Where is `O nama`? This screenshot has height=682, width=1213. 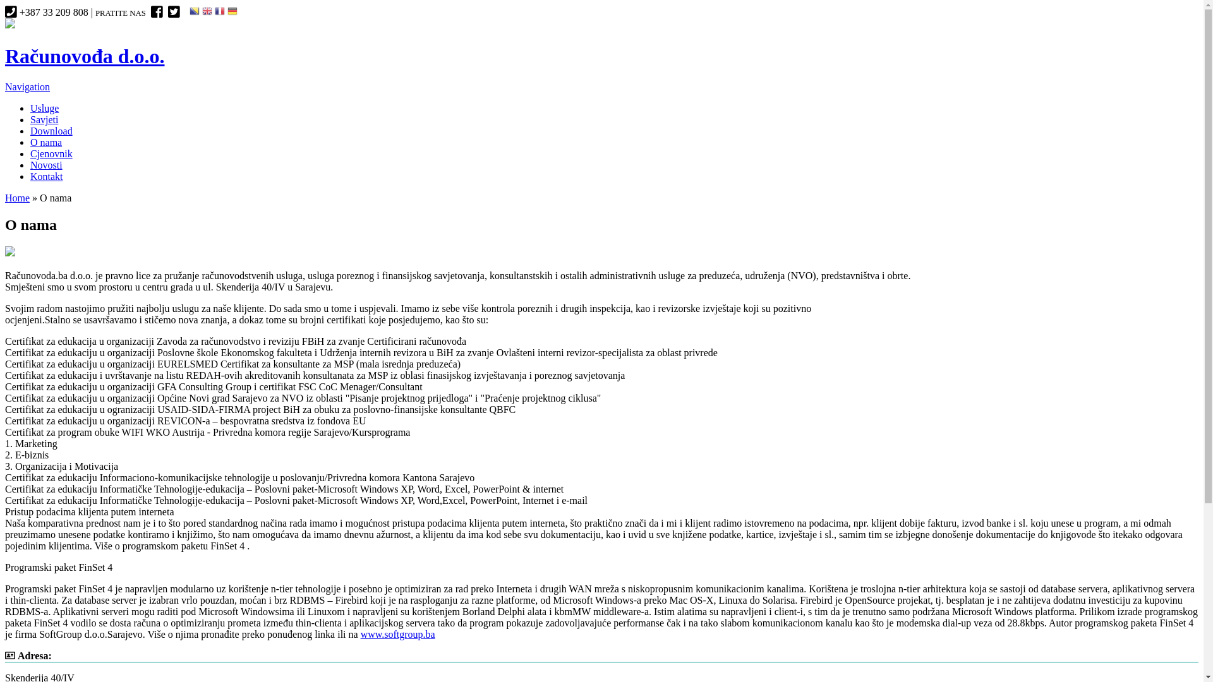 O nama is located at coordinates (46, 143).